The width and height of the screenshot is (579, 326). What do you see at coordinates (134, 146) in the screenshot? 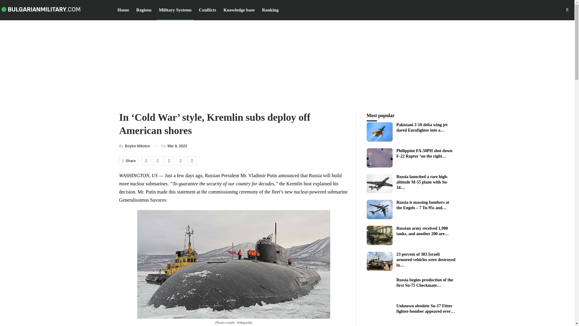
I see `By Boyko Nikolov` at bounding box center [134, 146].